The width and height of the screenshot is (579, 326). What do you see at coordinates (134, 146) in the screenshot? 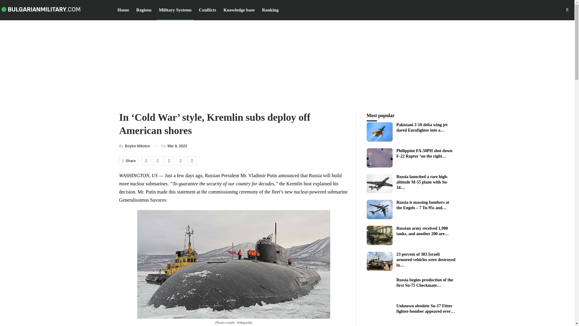
I see `By Boyko Nikolov` at bounding box center [134, 146].